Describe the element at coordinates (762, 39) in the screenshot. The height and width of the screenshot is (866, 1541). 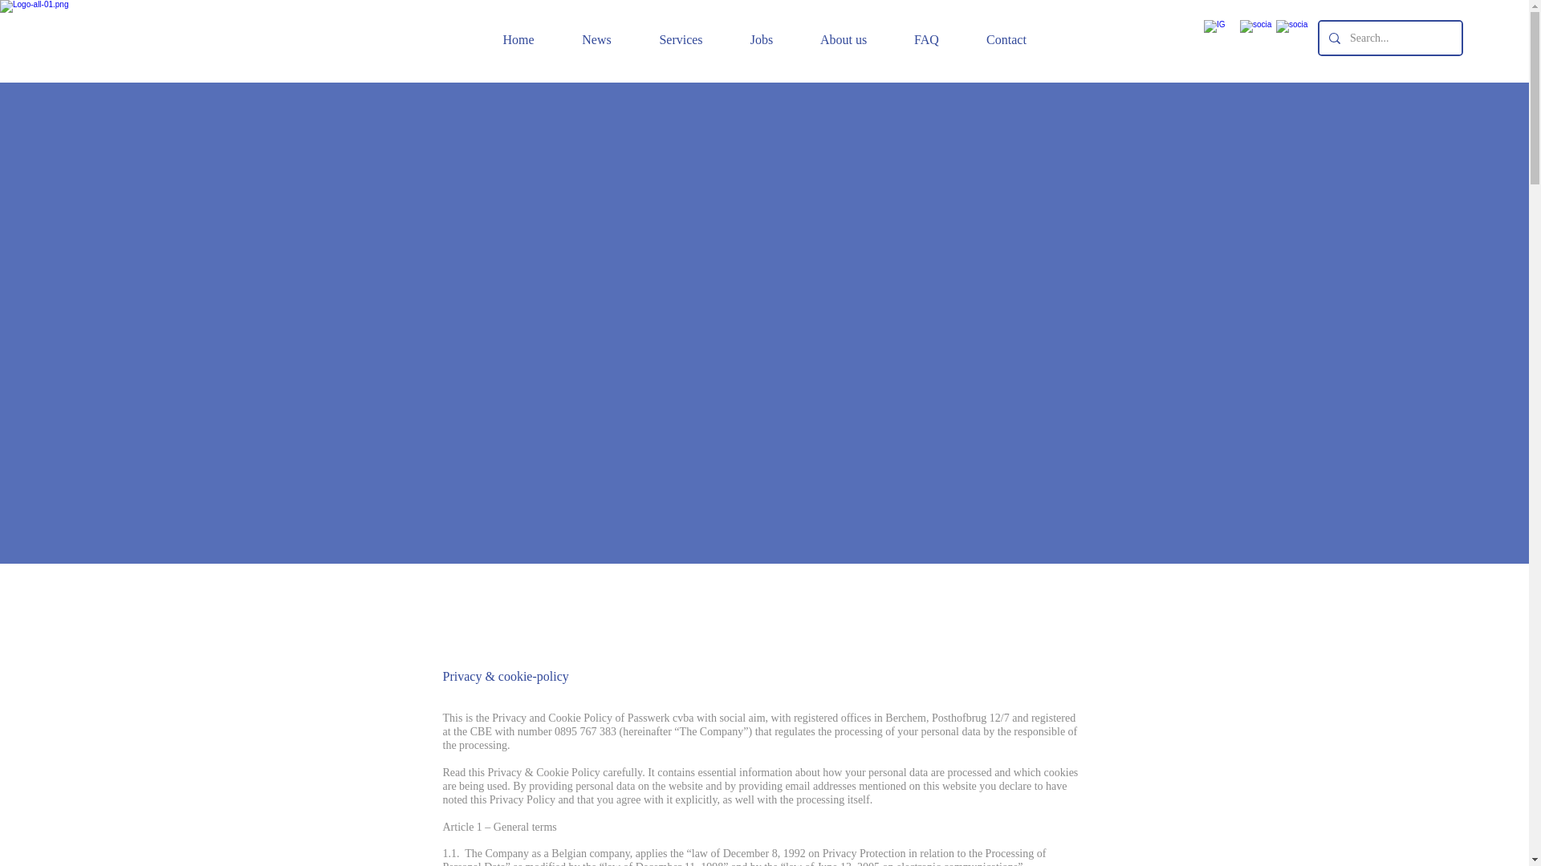
I see `Jobs` at that location.